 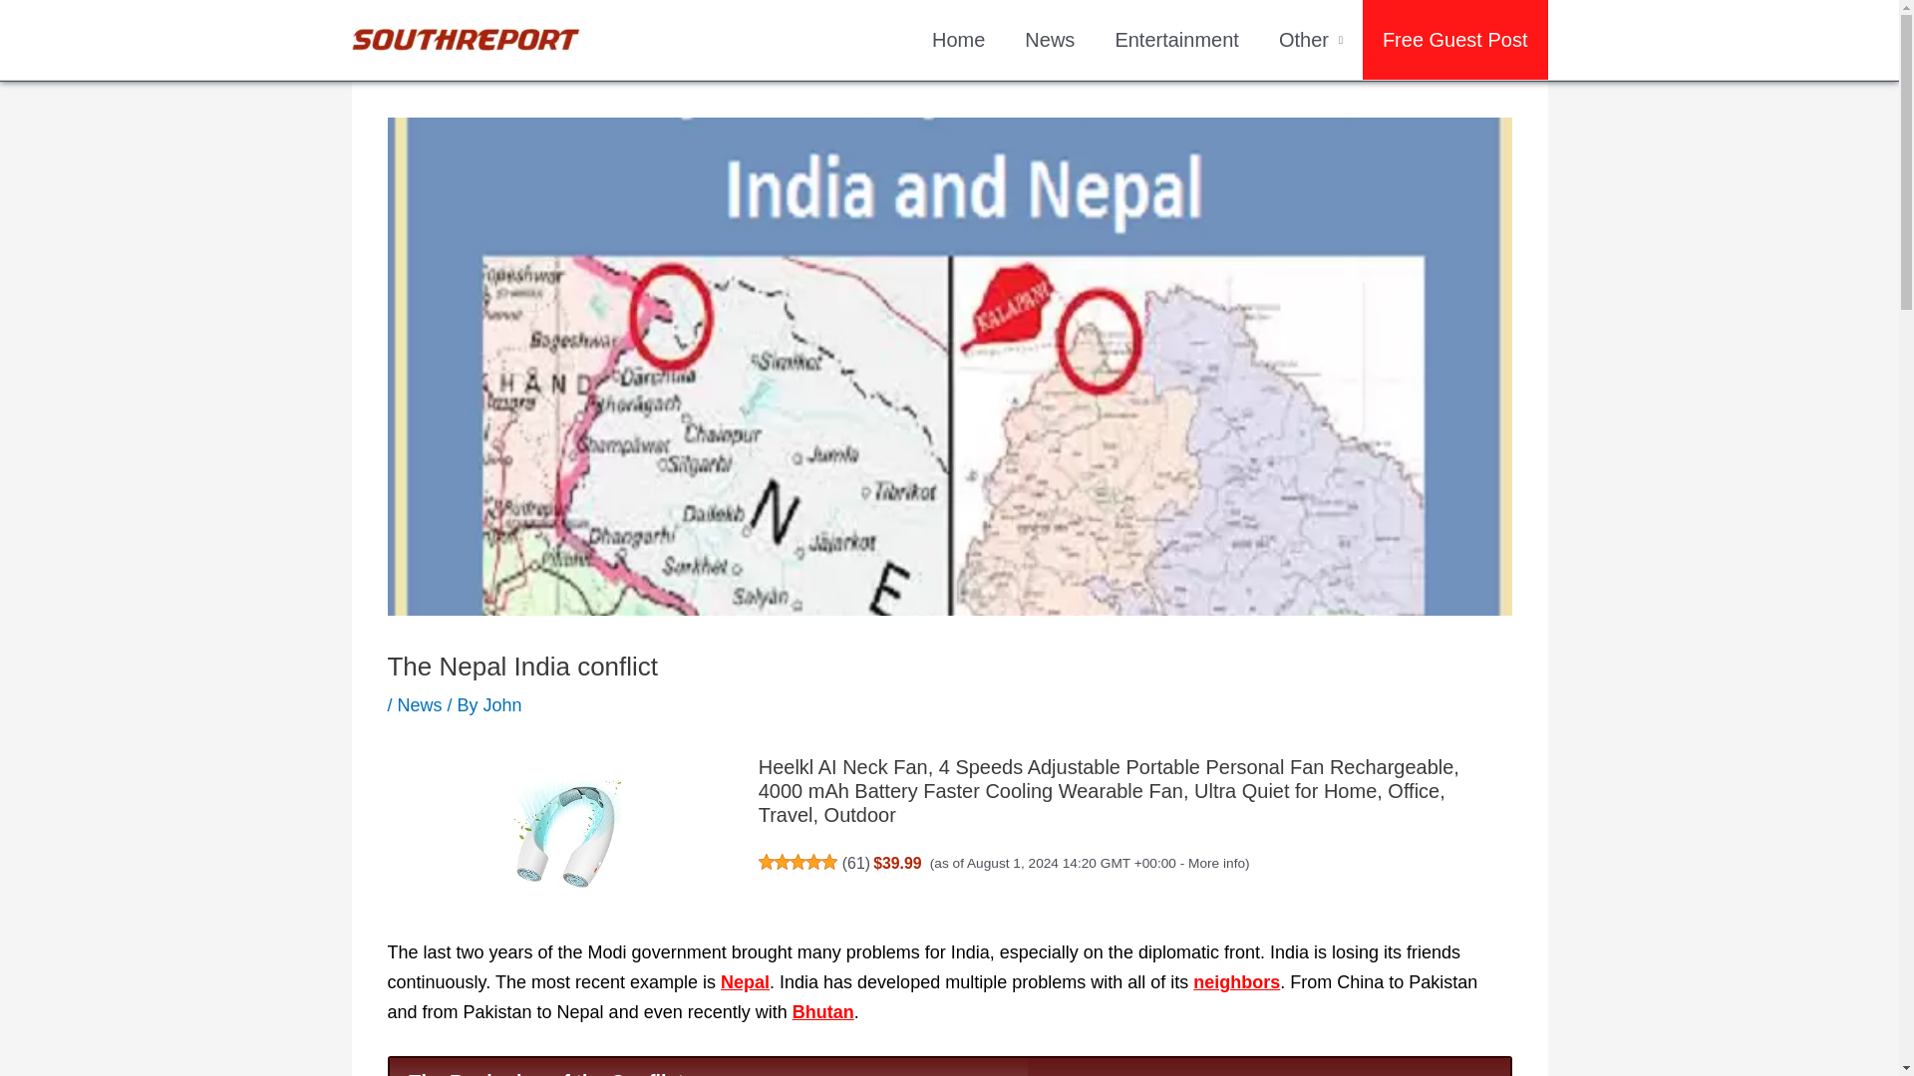 What do you see at coordinates (1176, 40) in the screenshot?
I see `Entertainment` at bounding box center [1176, 40].